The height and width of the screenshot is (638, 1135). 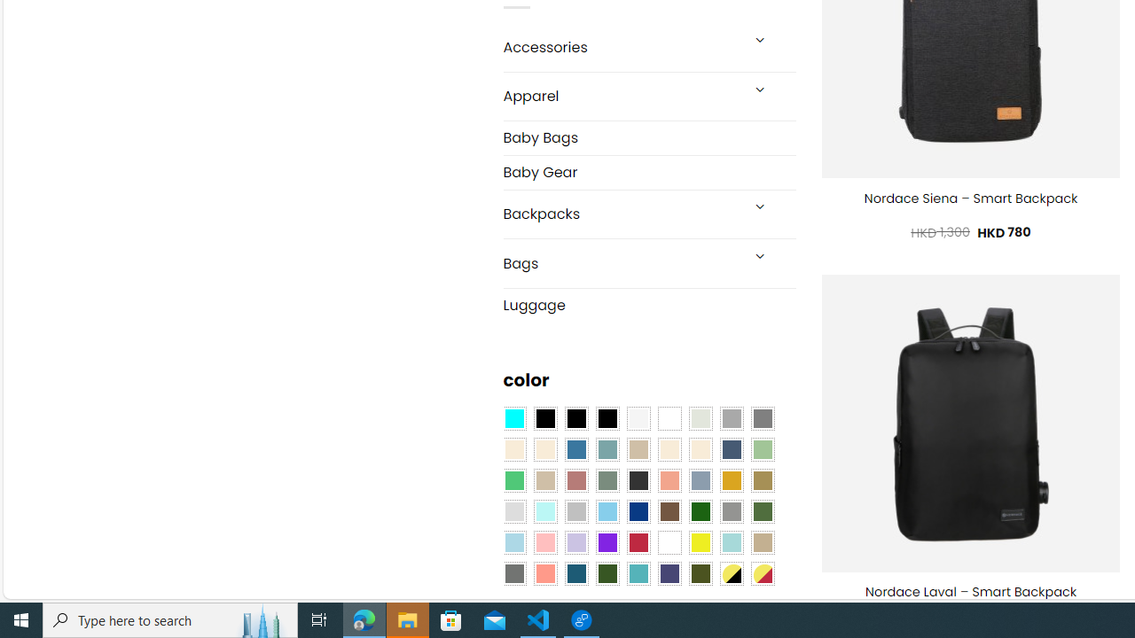 I want to click on Dusty Blue, so click(x=700, y=480).